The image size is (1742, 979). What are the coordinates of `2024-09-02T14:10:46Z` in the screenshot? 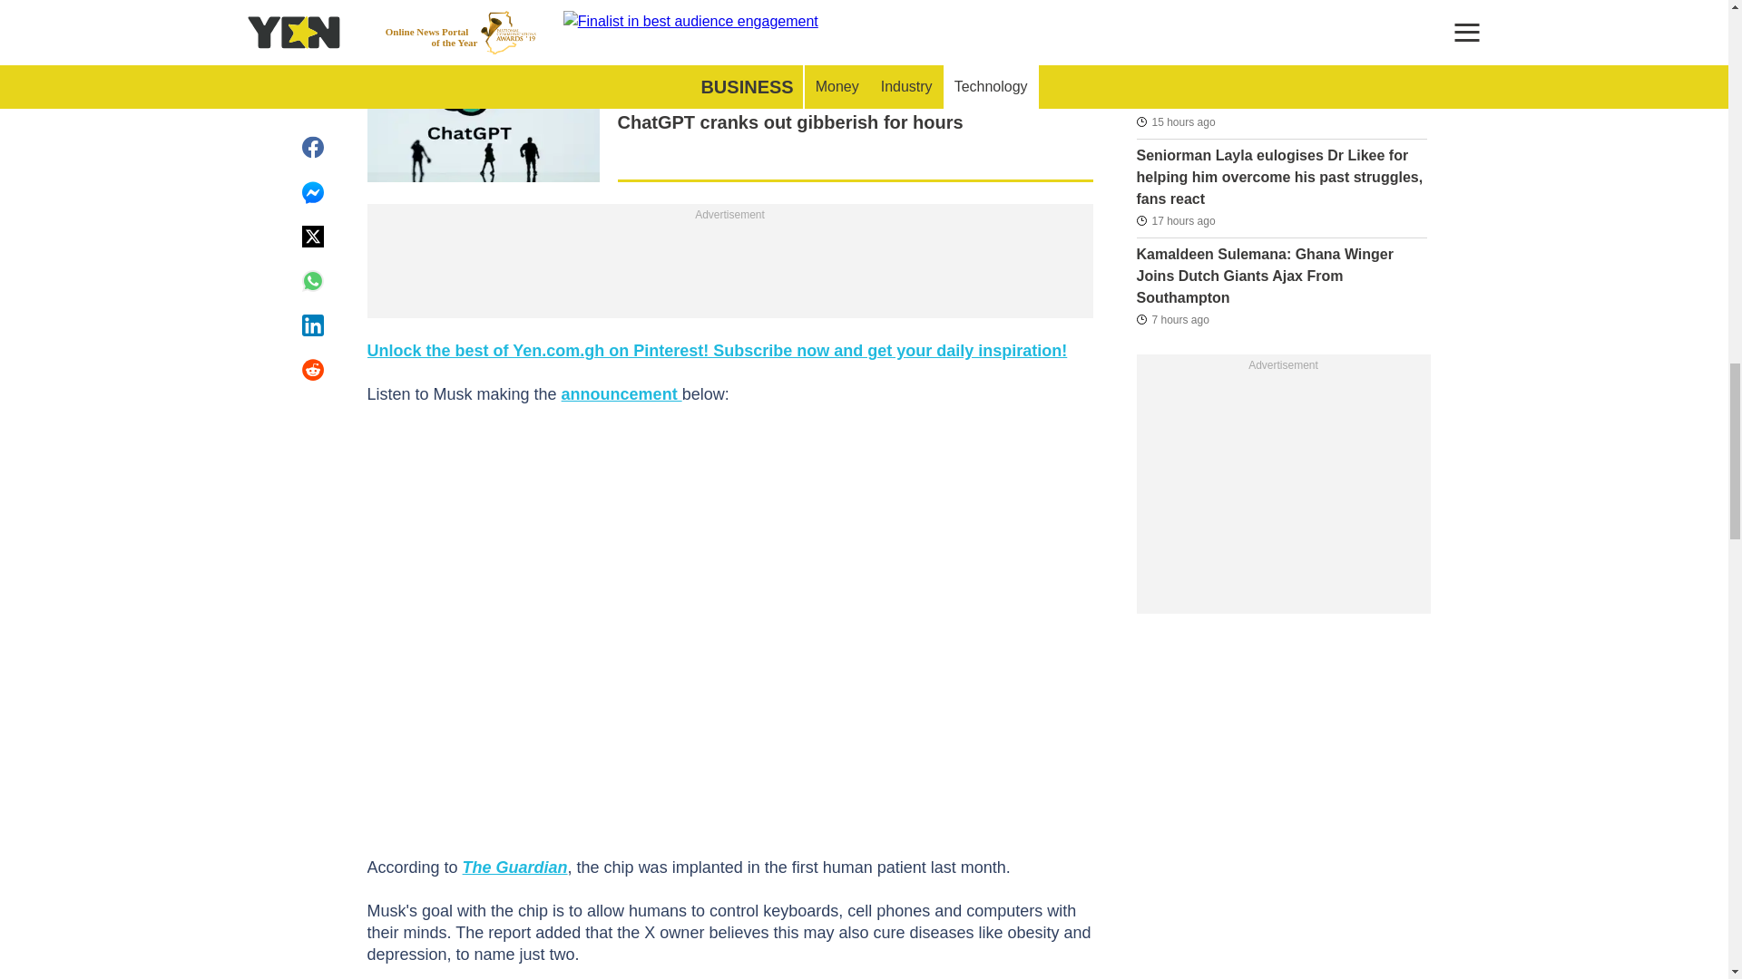 It's located at (1174, 24).